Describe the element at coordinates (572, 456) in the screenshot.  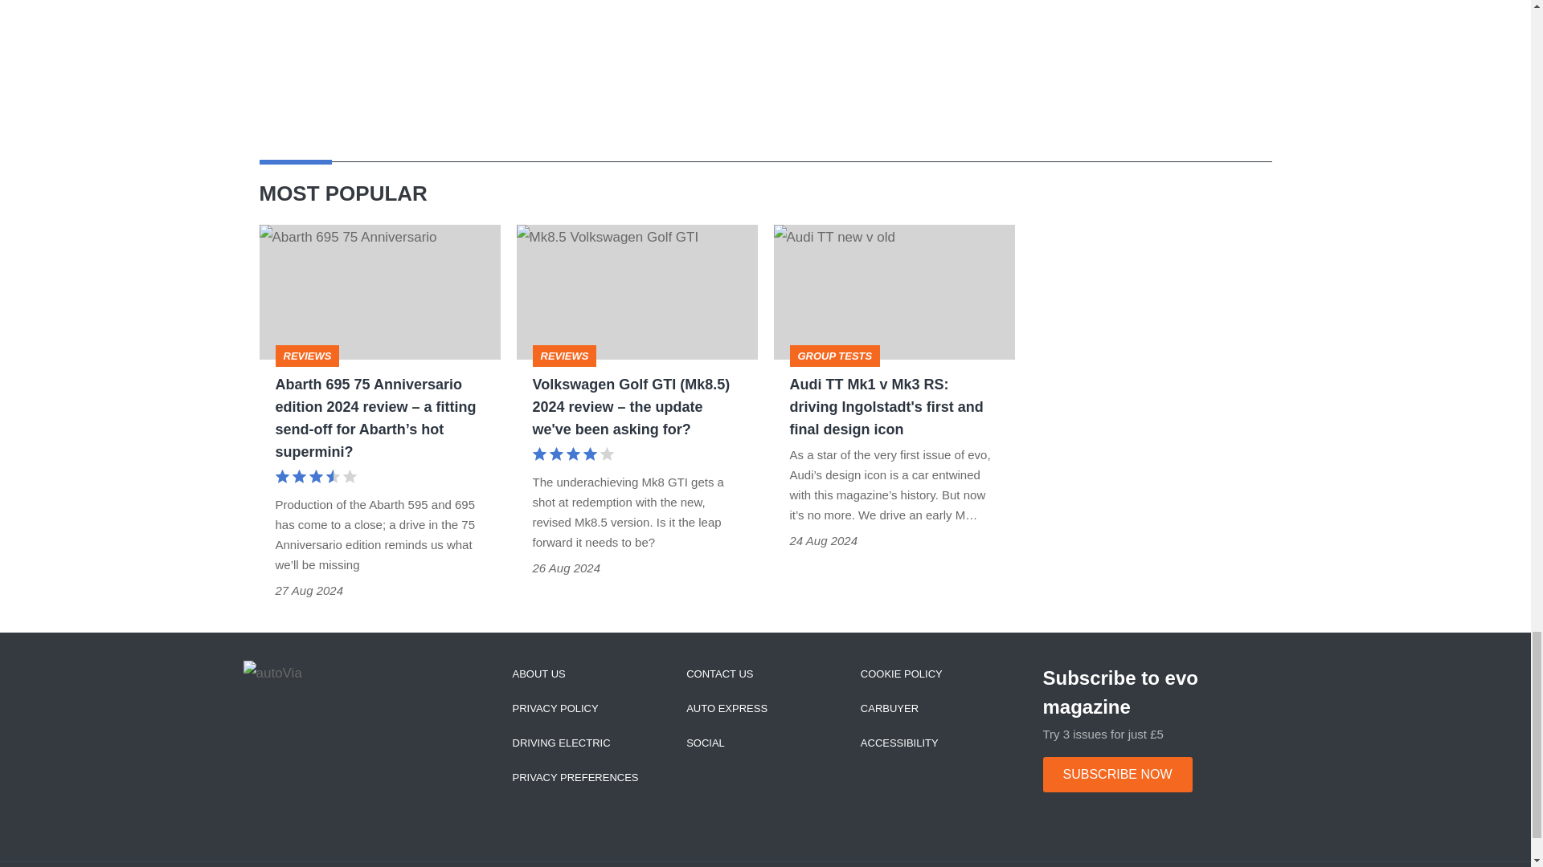
I see `4 Stars` at that location.